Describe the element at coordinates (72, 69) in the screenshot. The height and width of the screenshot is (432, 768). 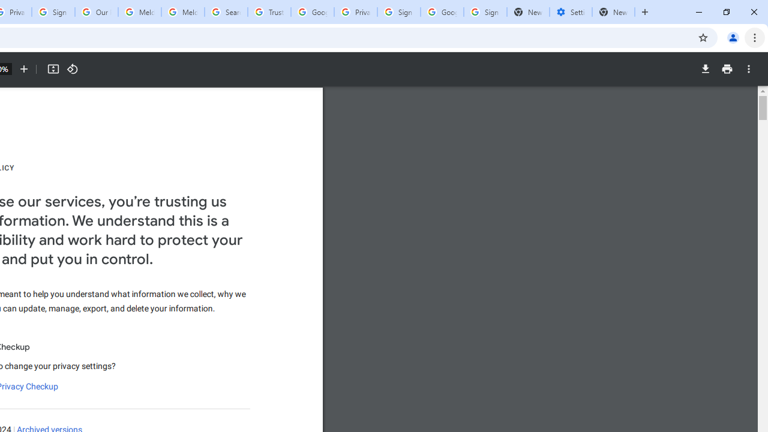
I see `Rotate counterclockwise` at that location.